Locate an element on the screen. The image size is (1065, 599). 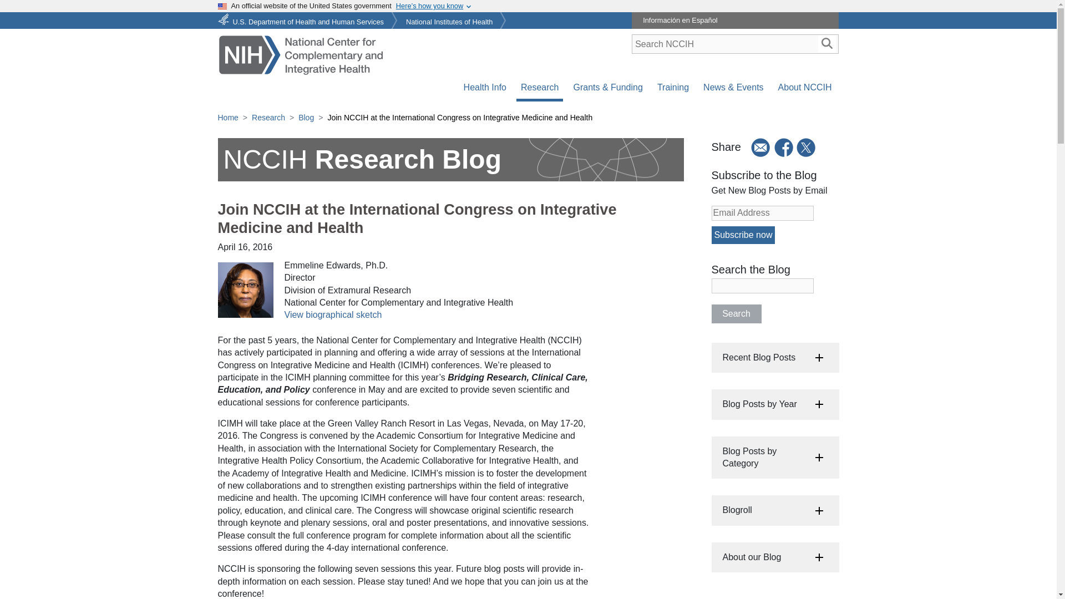
Facebook is located at coordinates (784, 148).